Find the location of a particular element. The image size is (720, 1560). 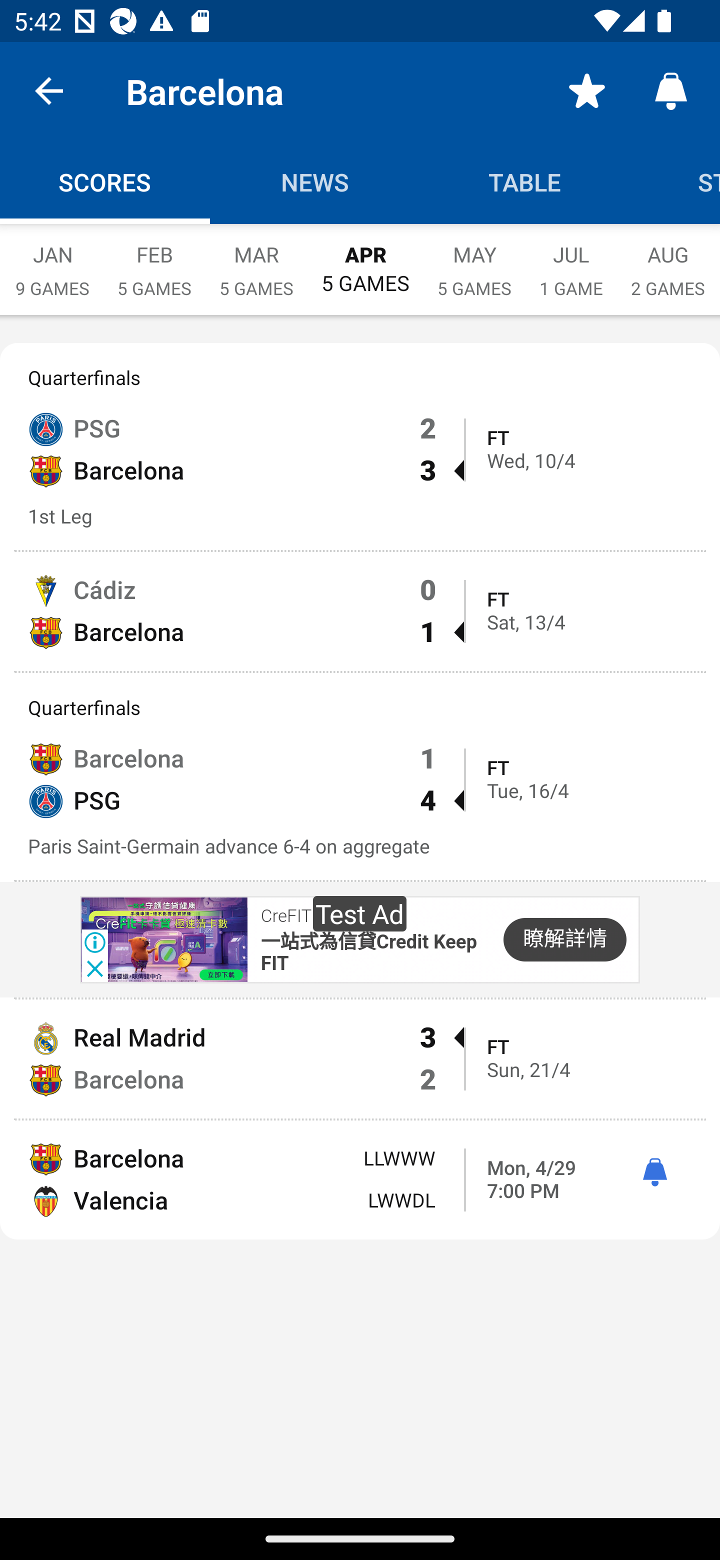

Real Madrid 3  Barcelona 2 FT Sun, 21/4 is located at coordinates (360, 1059).